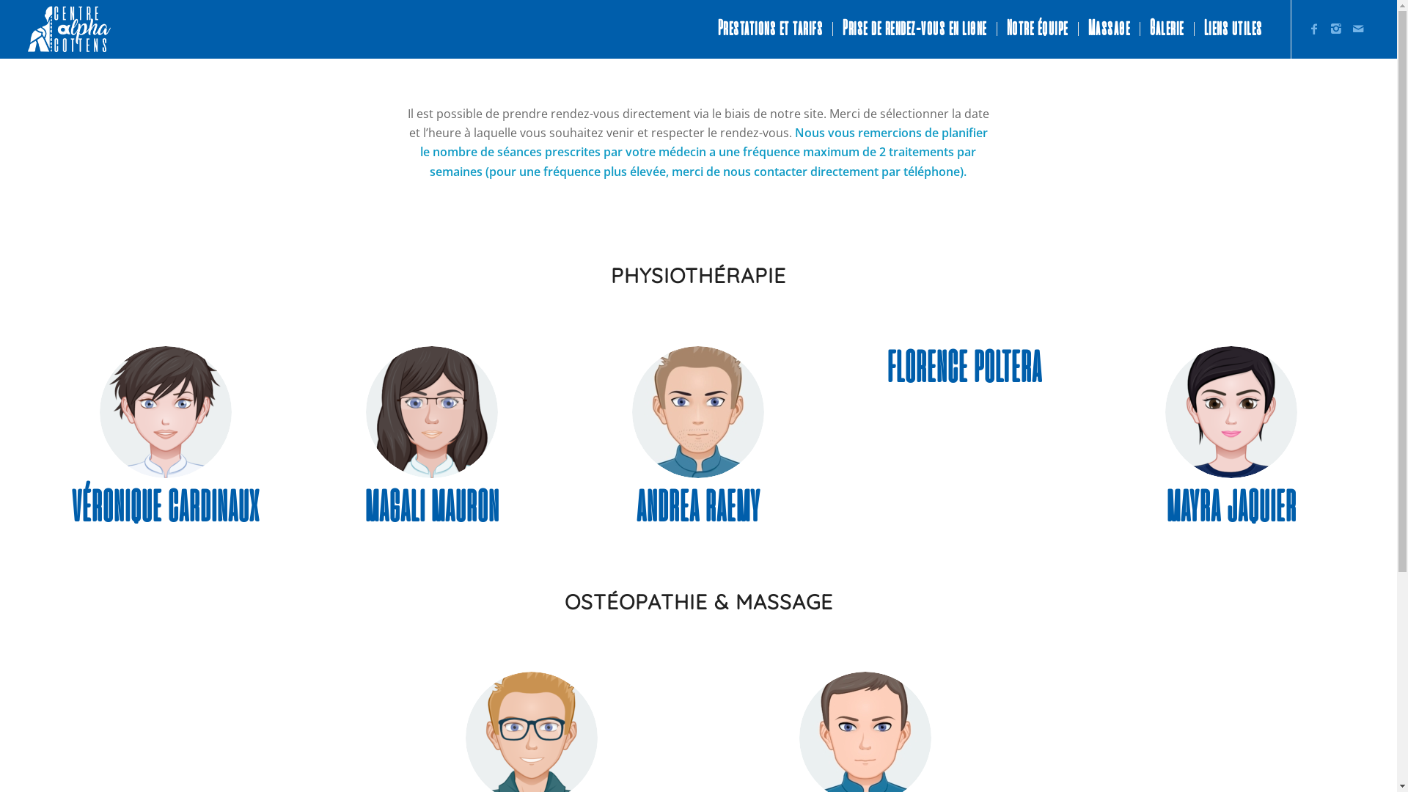  Describe the element at coordinates (432, 412) in the screenshot. I see `Magali grand` at that location.